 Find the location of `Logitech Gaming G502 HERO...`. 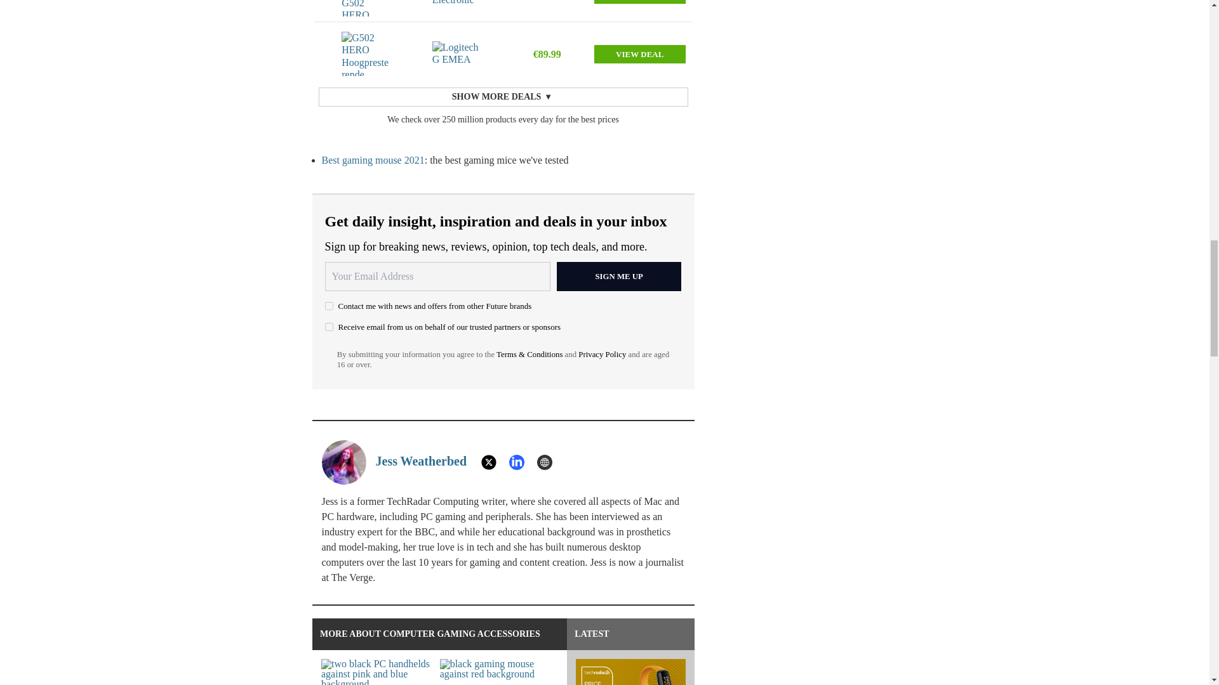

Logitech Gaming G502 HERO... is located at coordinates (366, 8).